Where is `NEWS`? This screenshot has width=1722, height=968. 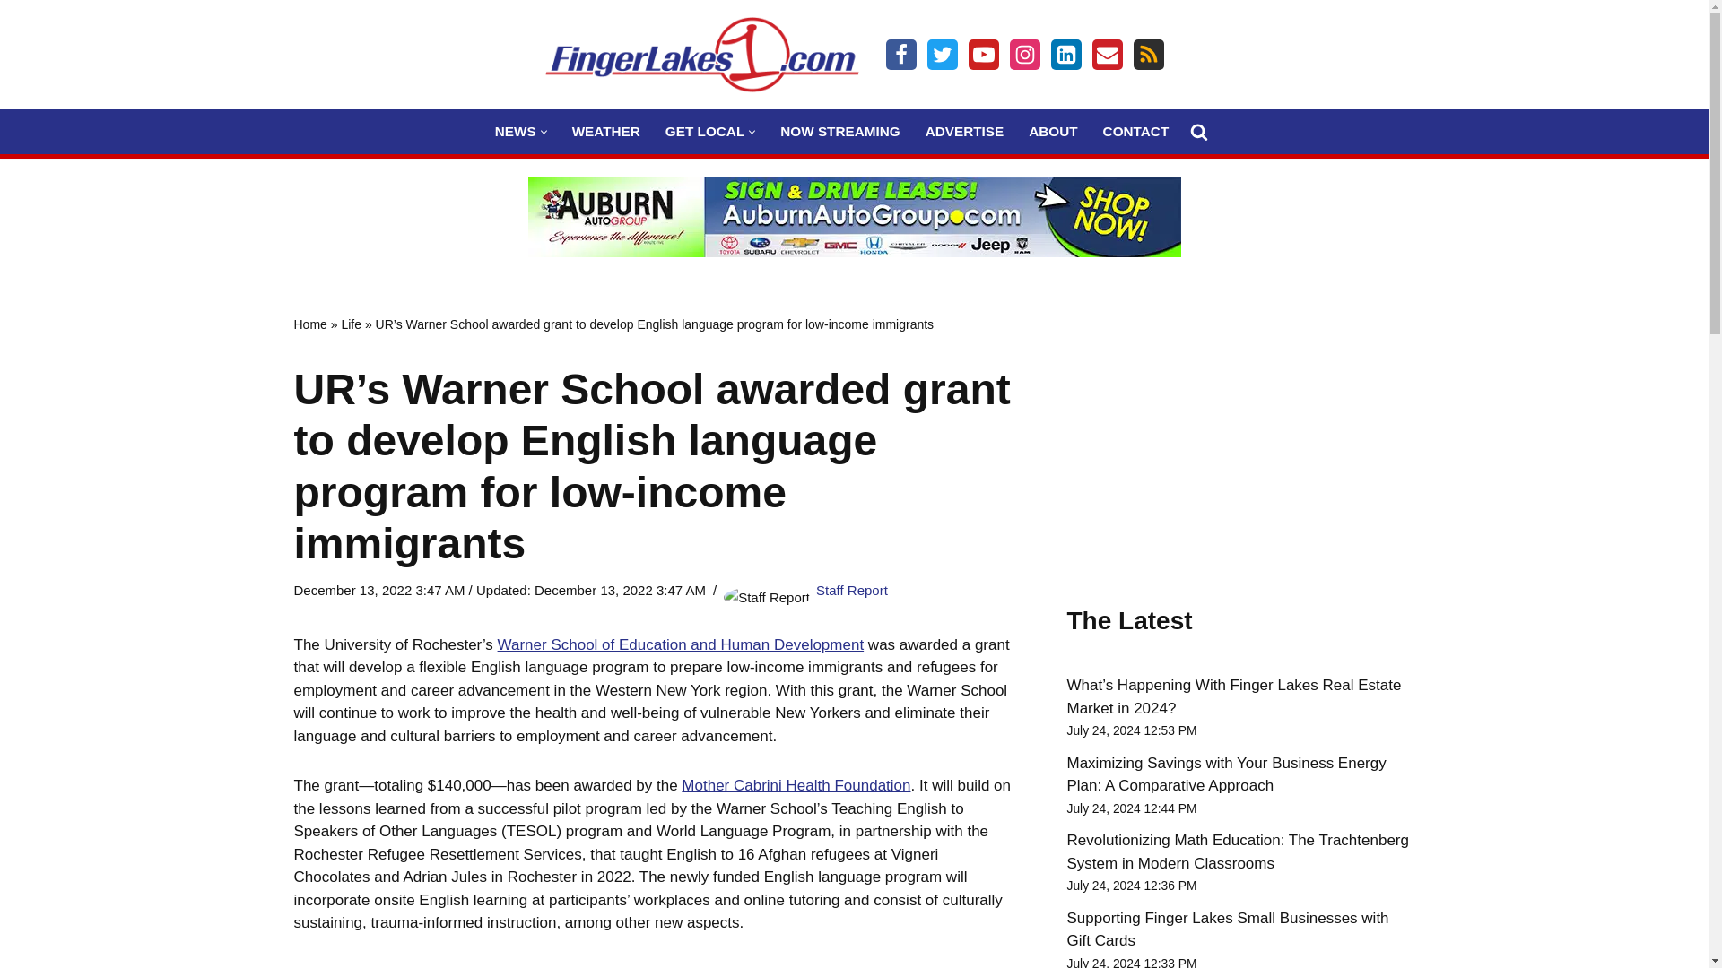 NEWS is located at coordinates (515, 131).